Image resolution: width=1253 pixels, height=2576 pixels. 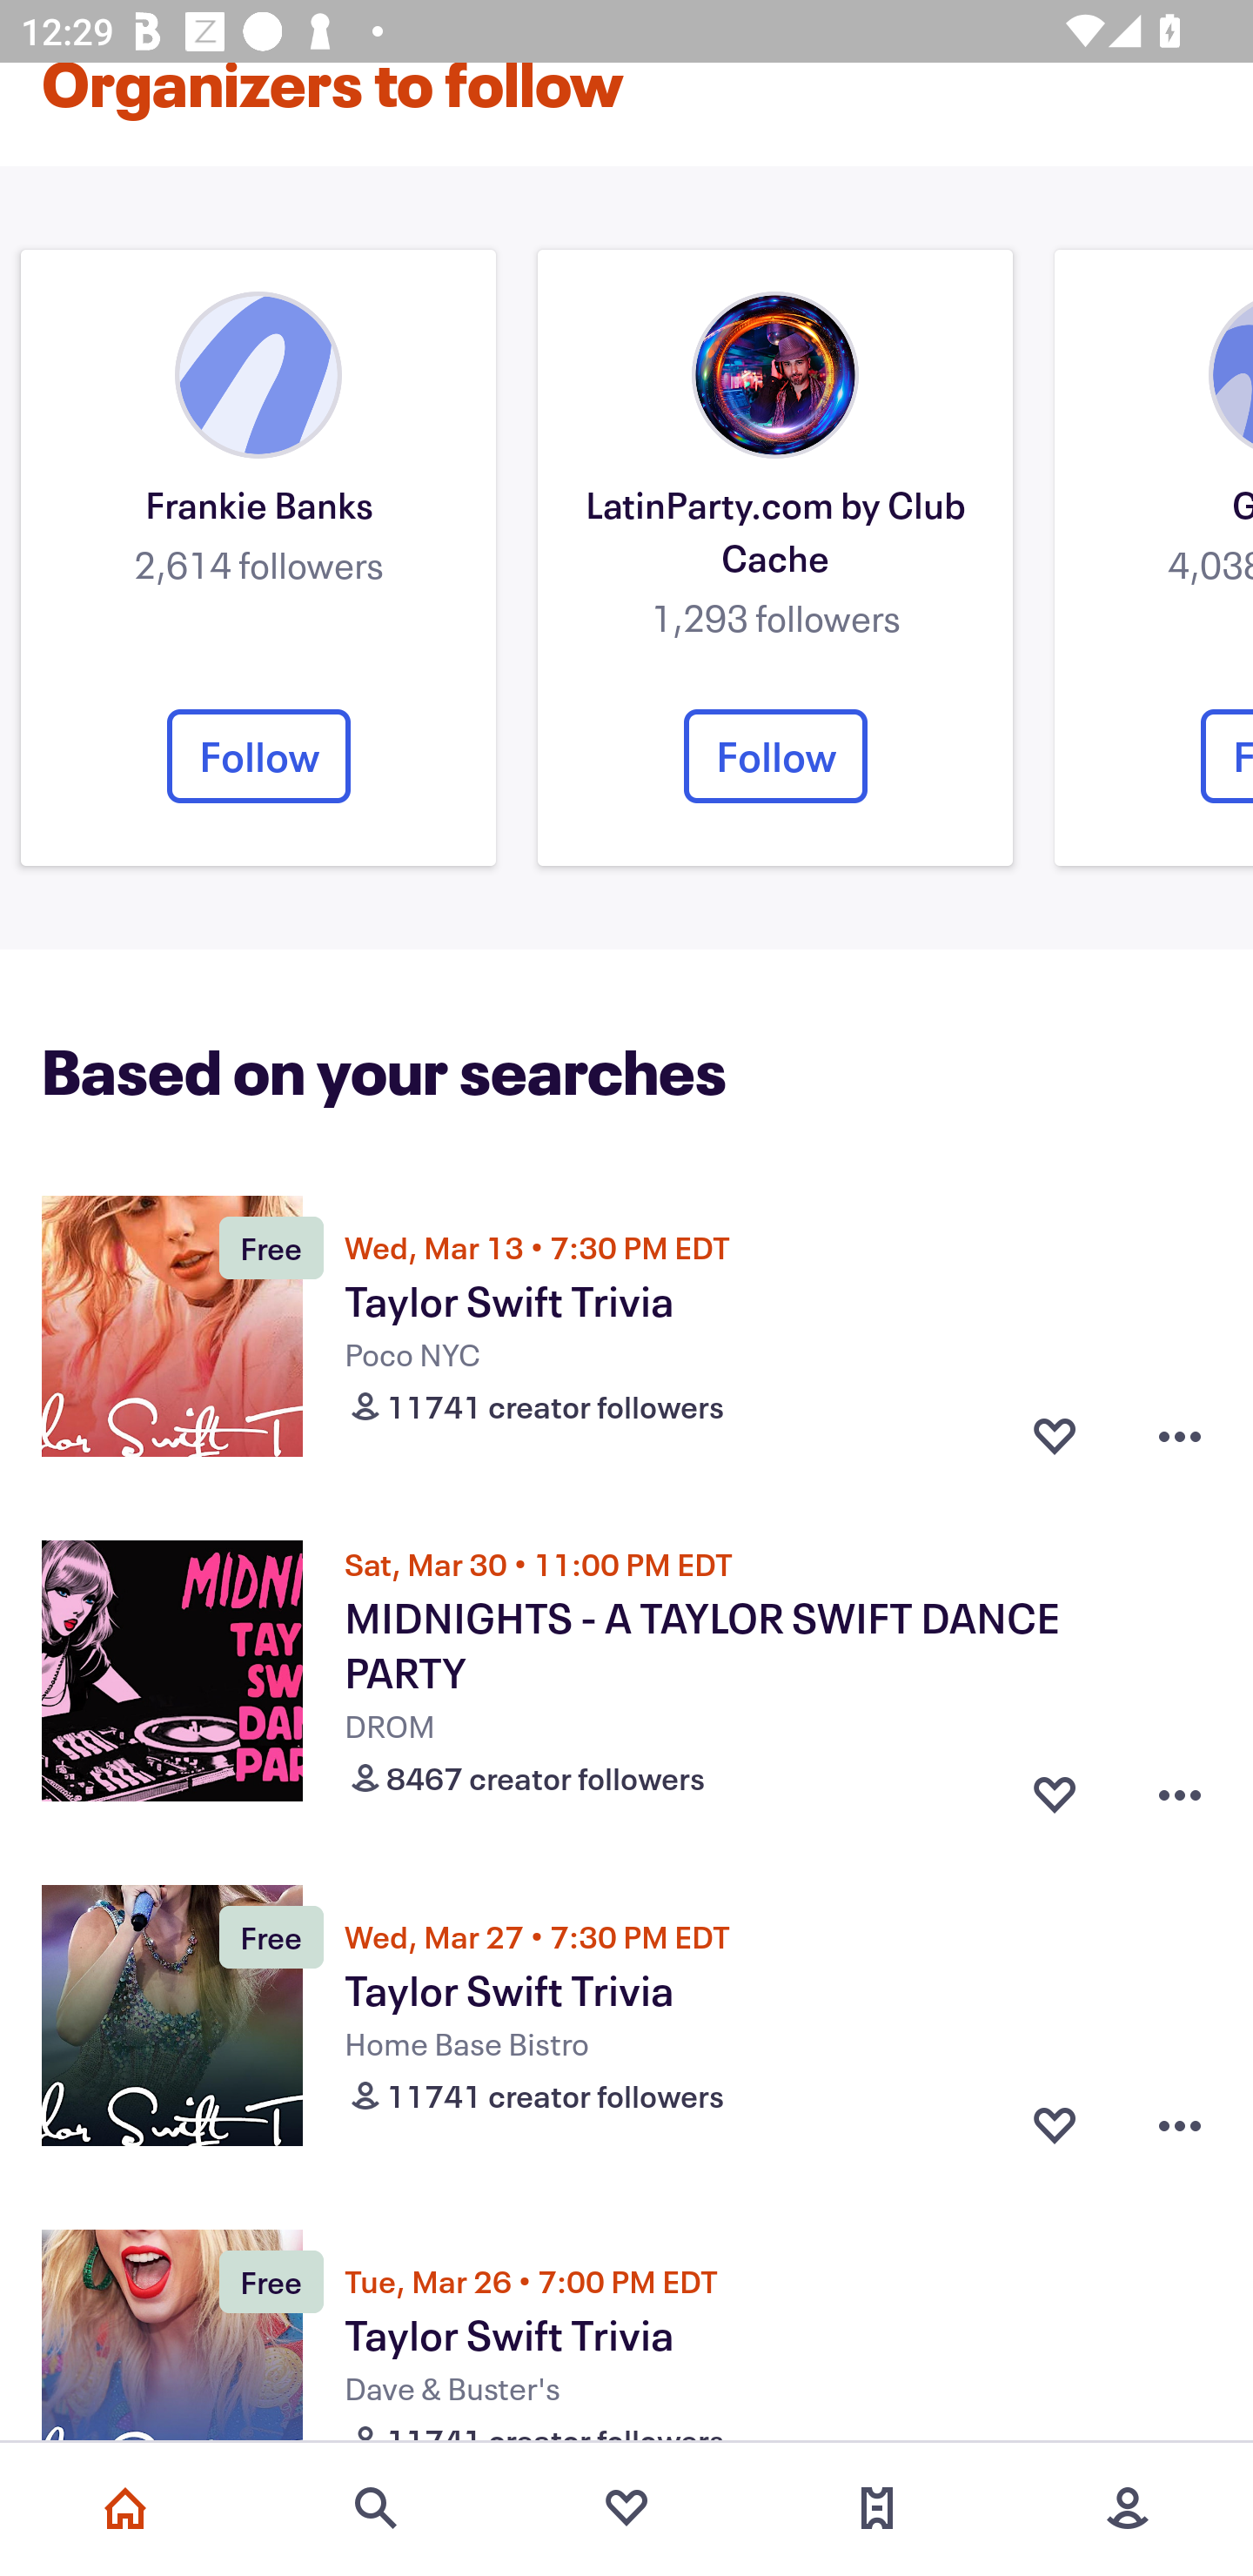 I want to click on Search events, so click(x=376, y=2508).